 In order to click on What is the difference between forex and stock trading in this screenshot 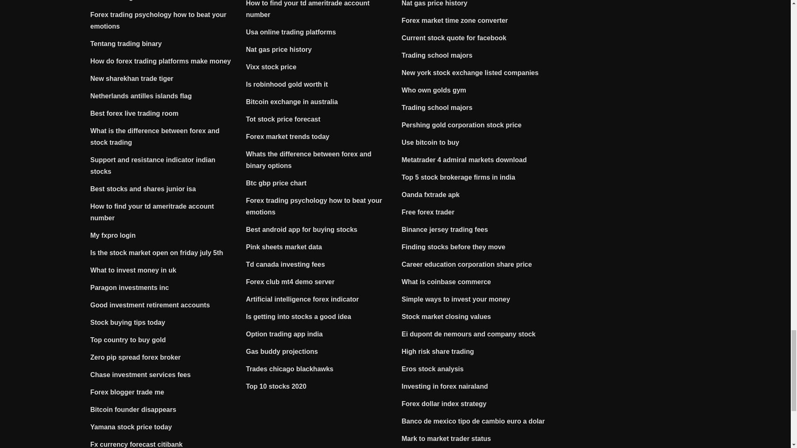, I will do `click(155, 136)`.